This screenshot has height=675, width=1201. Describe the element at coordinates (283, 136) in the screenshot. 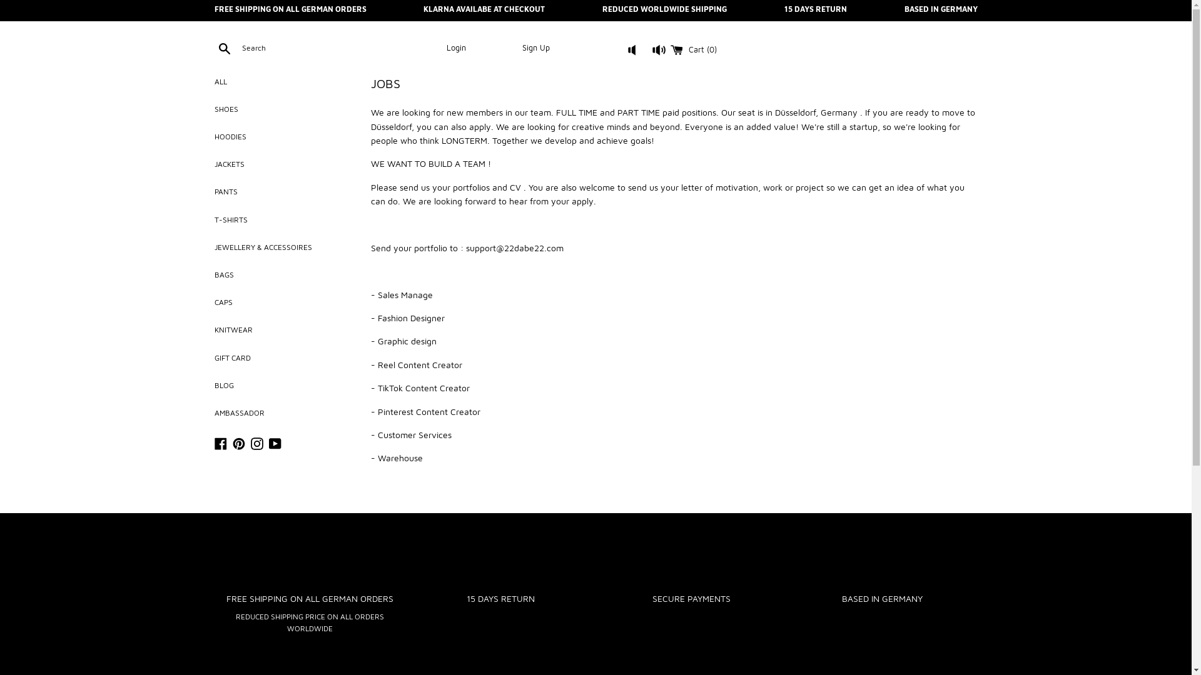

I see `HOODIES` at that location.